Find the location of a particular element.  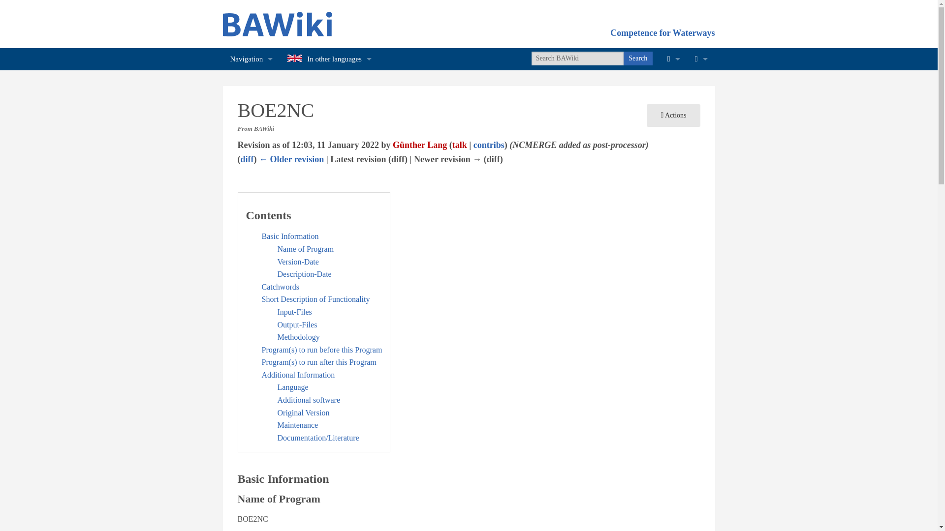

About the project, what you can do, where to find things is located at coordinates (251, 103).